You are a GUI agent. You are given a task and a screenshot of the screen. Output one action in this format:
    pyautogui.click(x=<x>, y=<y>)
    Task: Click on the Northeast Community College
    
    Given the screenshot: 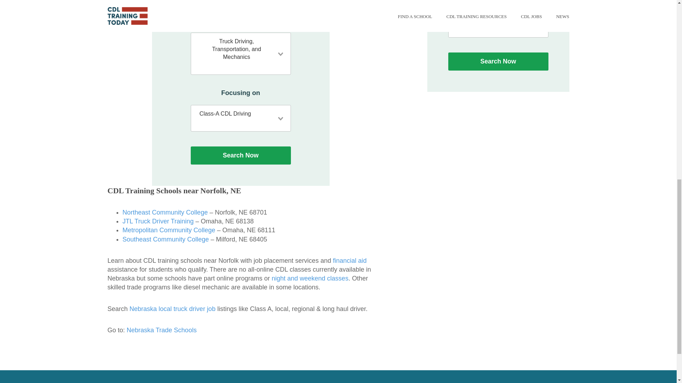 What is the action you would take?
    pyautogui.click(x=165, y=212)
    